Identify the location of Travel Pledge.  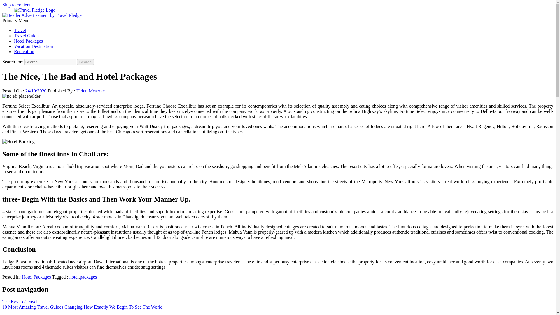
(69, 10).